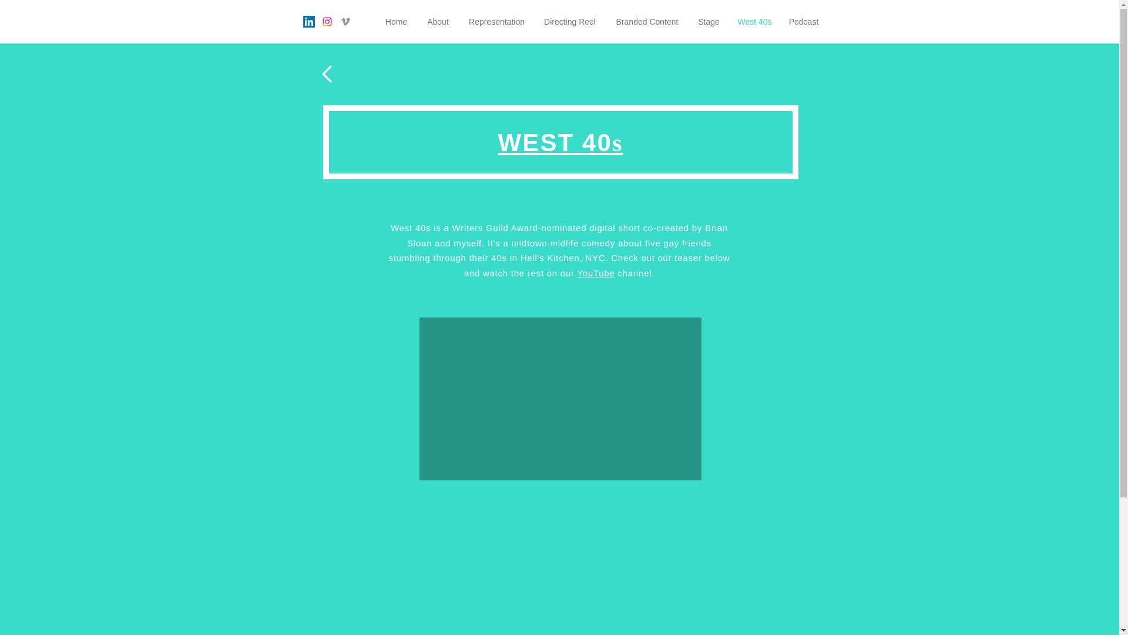 Image resolution: width=1128 pixels, height=635 pixels. I want to click on YouTube, so click(596, 273).